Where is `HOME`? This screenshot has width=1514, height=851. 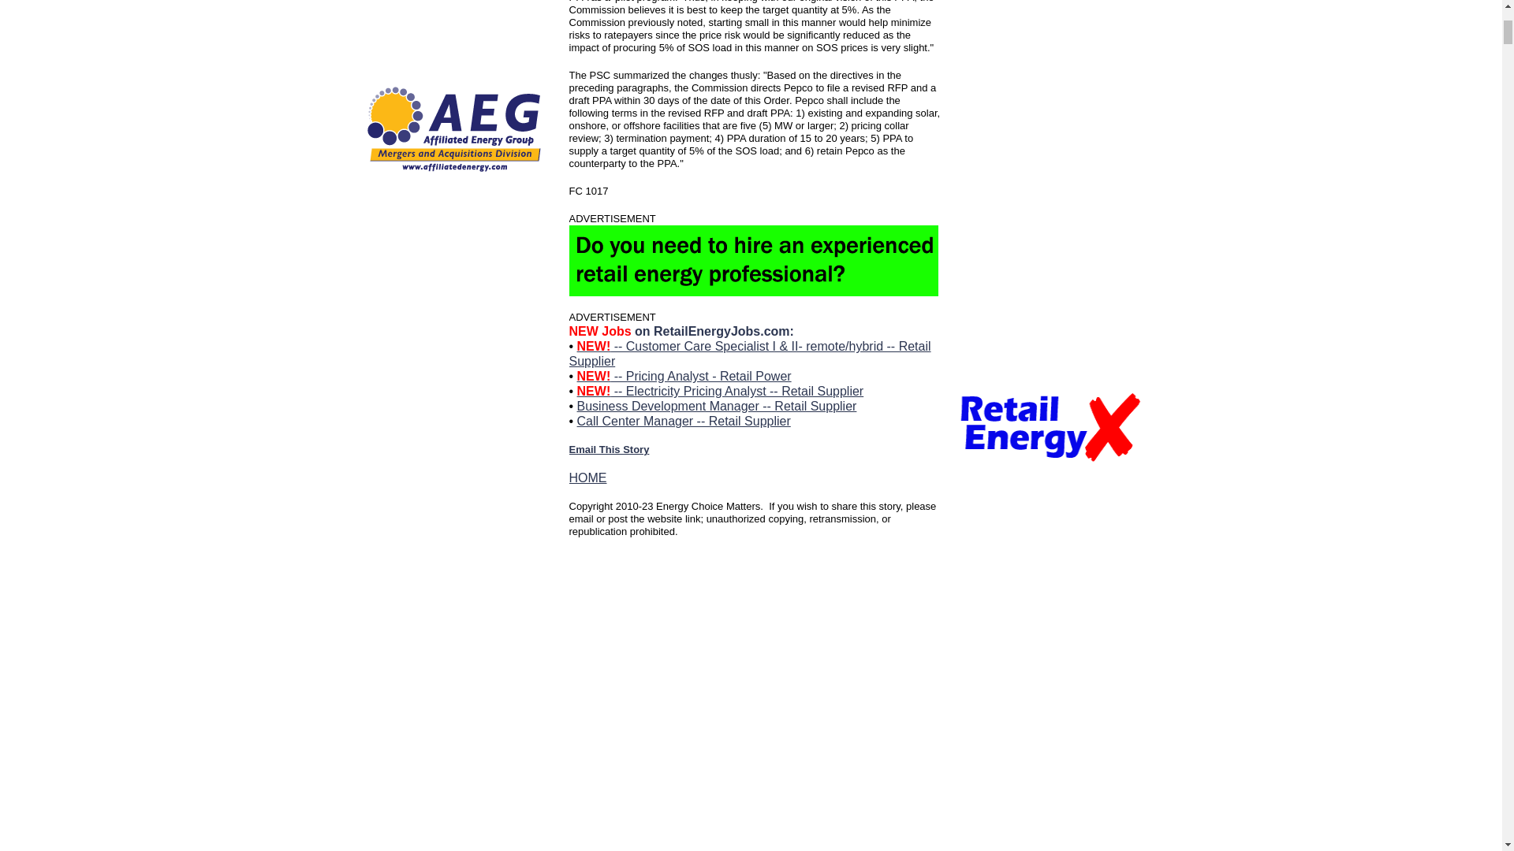 HOME is located at coordinates (587, 478).